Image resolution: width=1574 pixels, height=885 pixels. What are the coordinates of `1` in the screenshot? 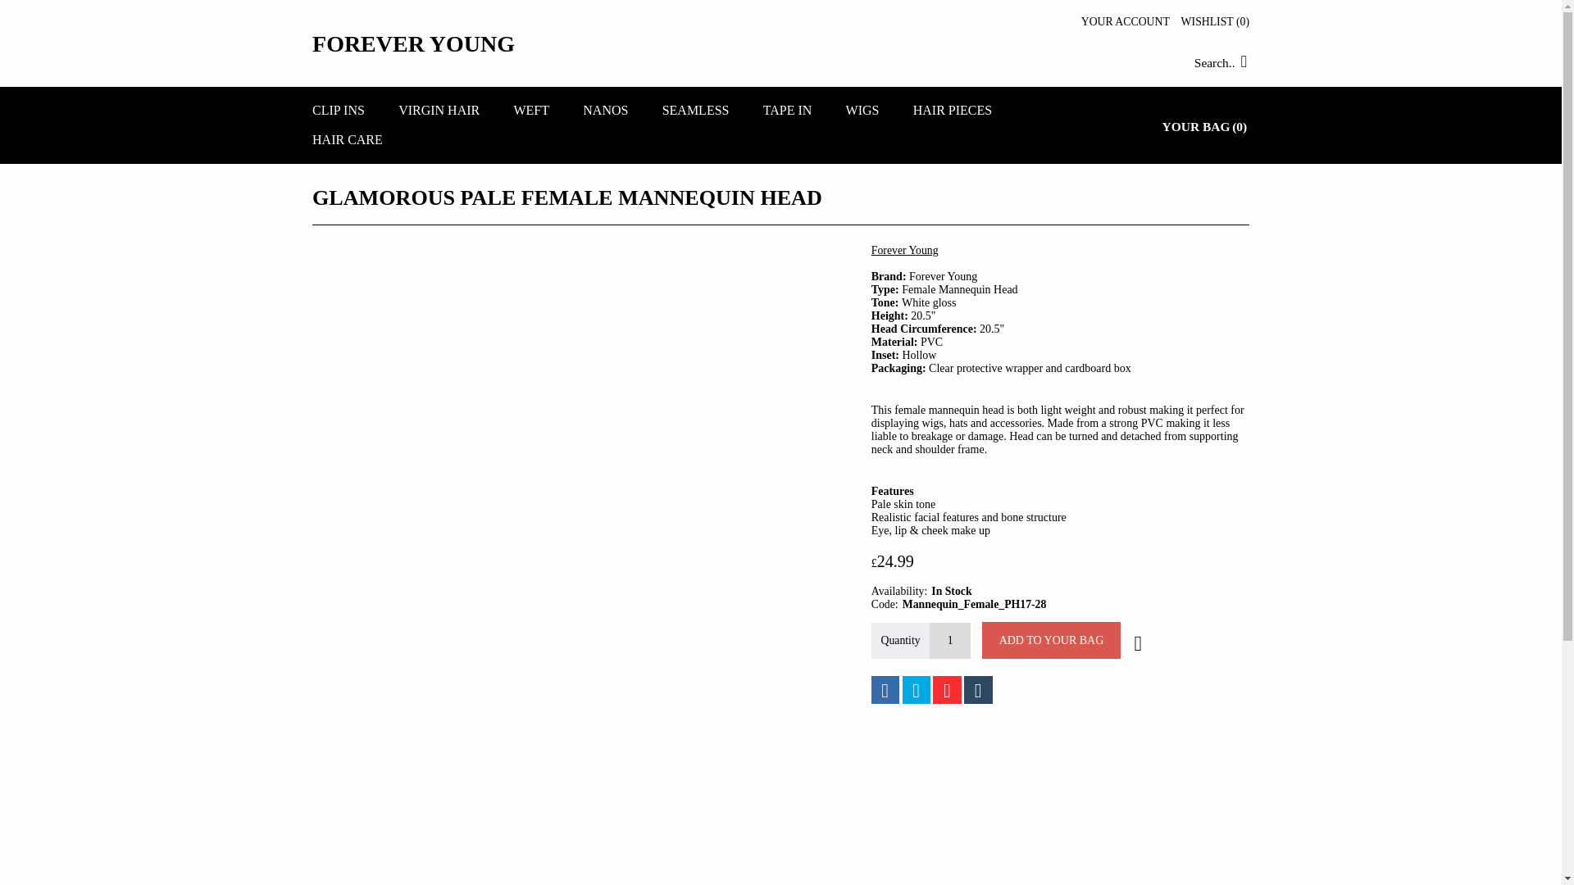 It's located at (950, 641).